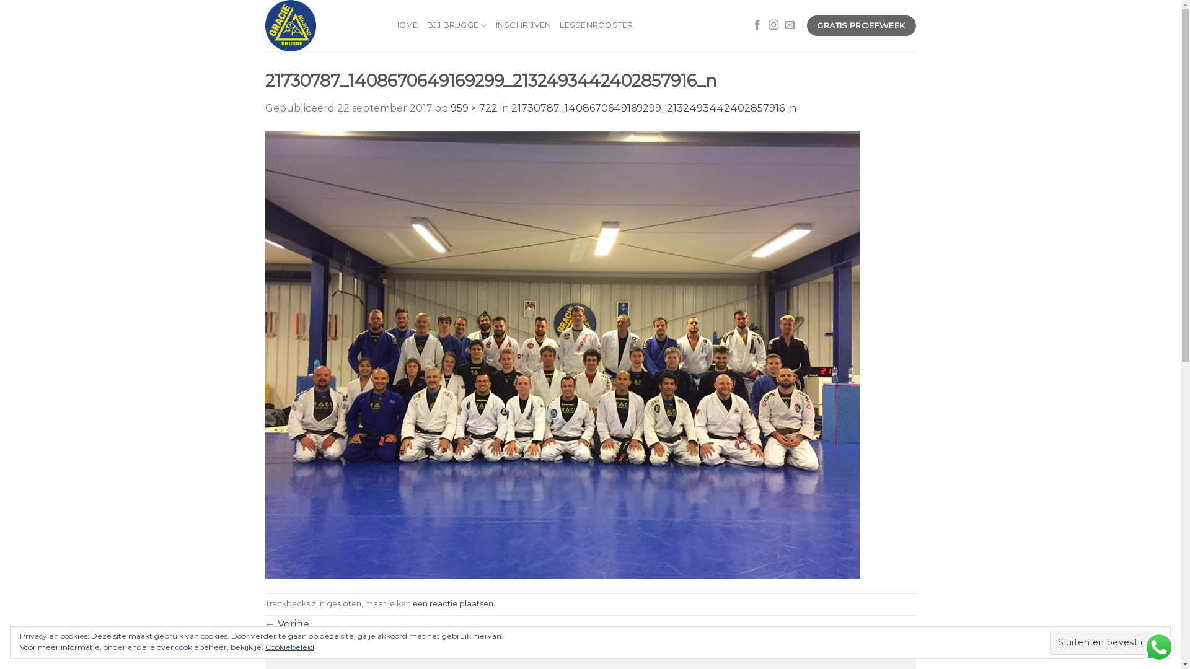  I want to click on Sluiten en bevestigen, so click(1108, 642).